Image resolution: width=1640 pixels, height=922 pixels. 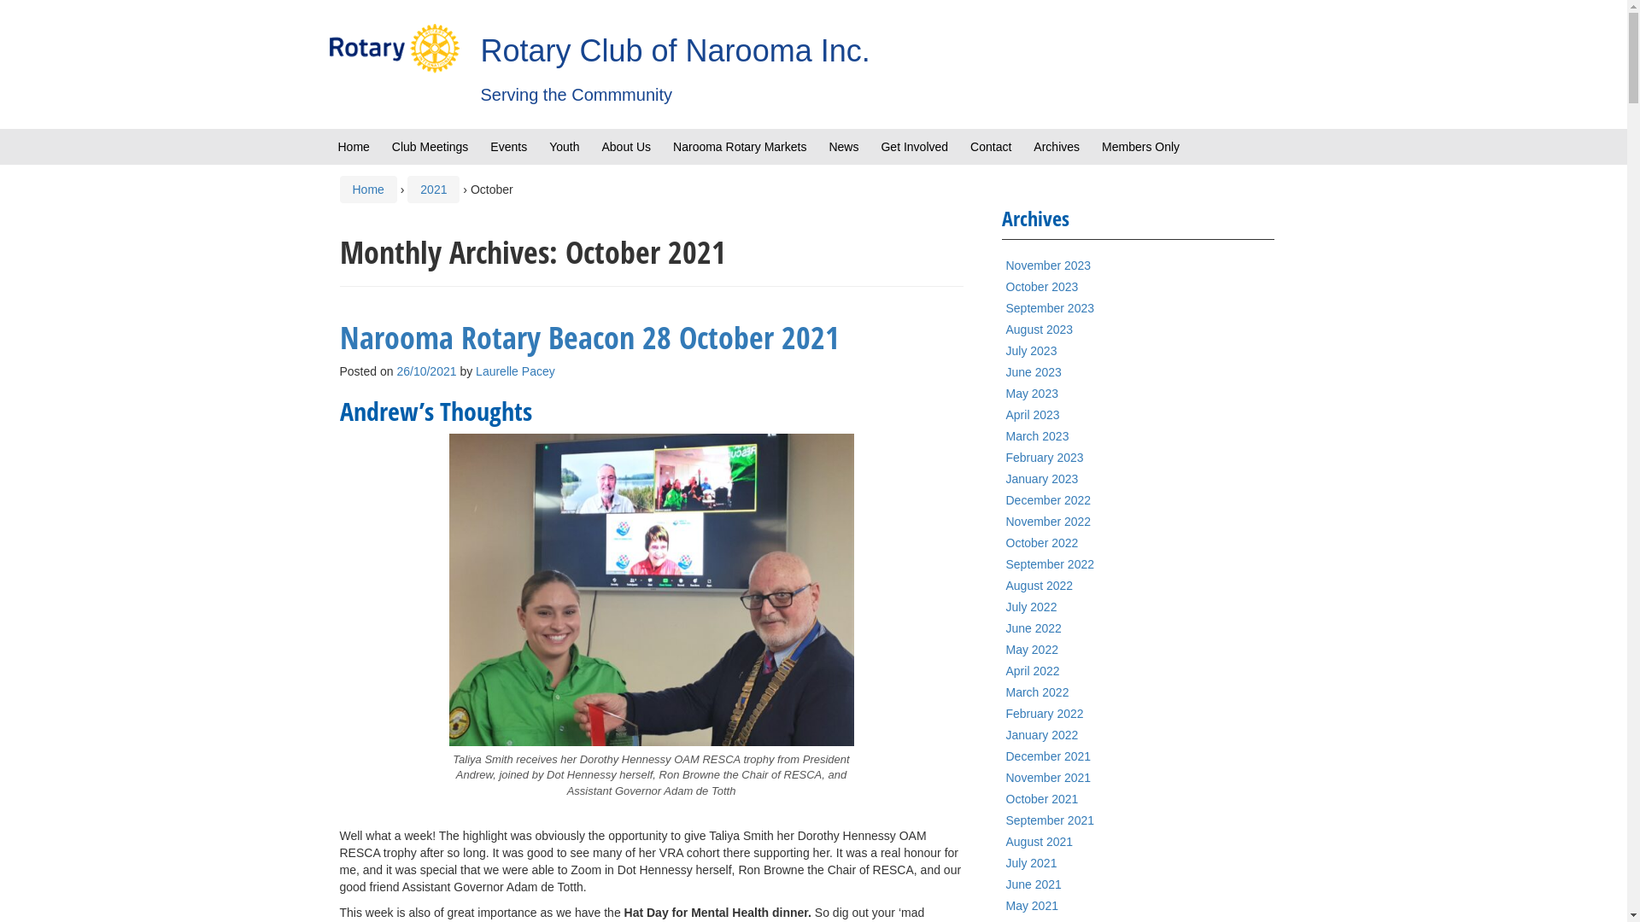 What do you see at coordinates (1038, 692) in the screenshot?
I see `March 2022` at bounding box center [1038, 692].